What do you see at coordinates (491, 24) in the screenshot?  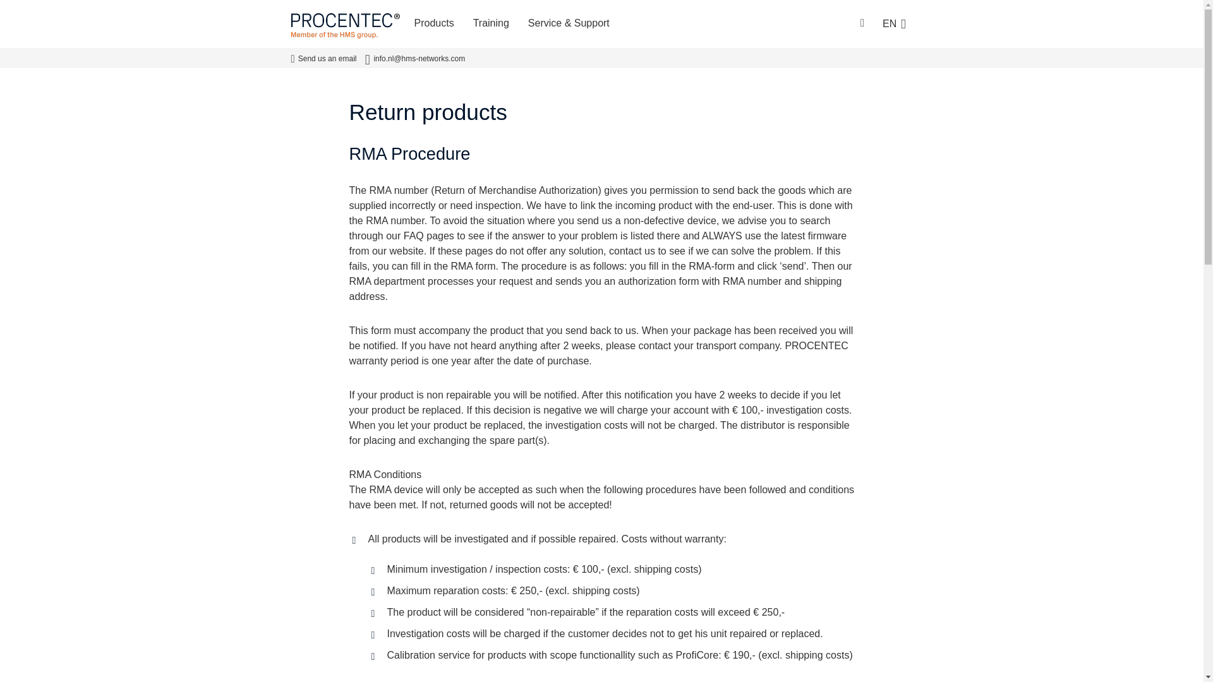 I see `Training` at bounding box center [491, 24].